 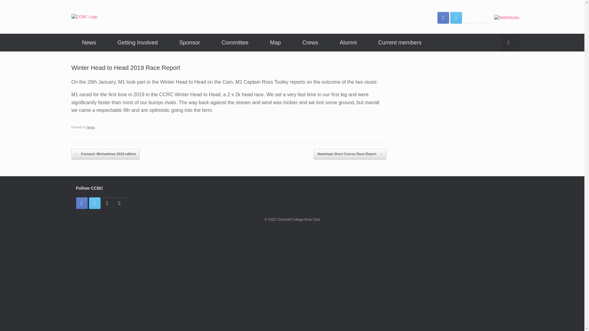 What do you see at coordinates (107, 203) in the screenshot?
I see `CCBC Instagram` at bounding box center [107, 203].